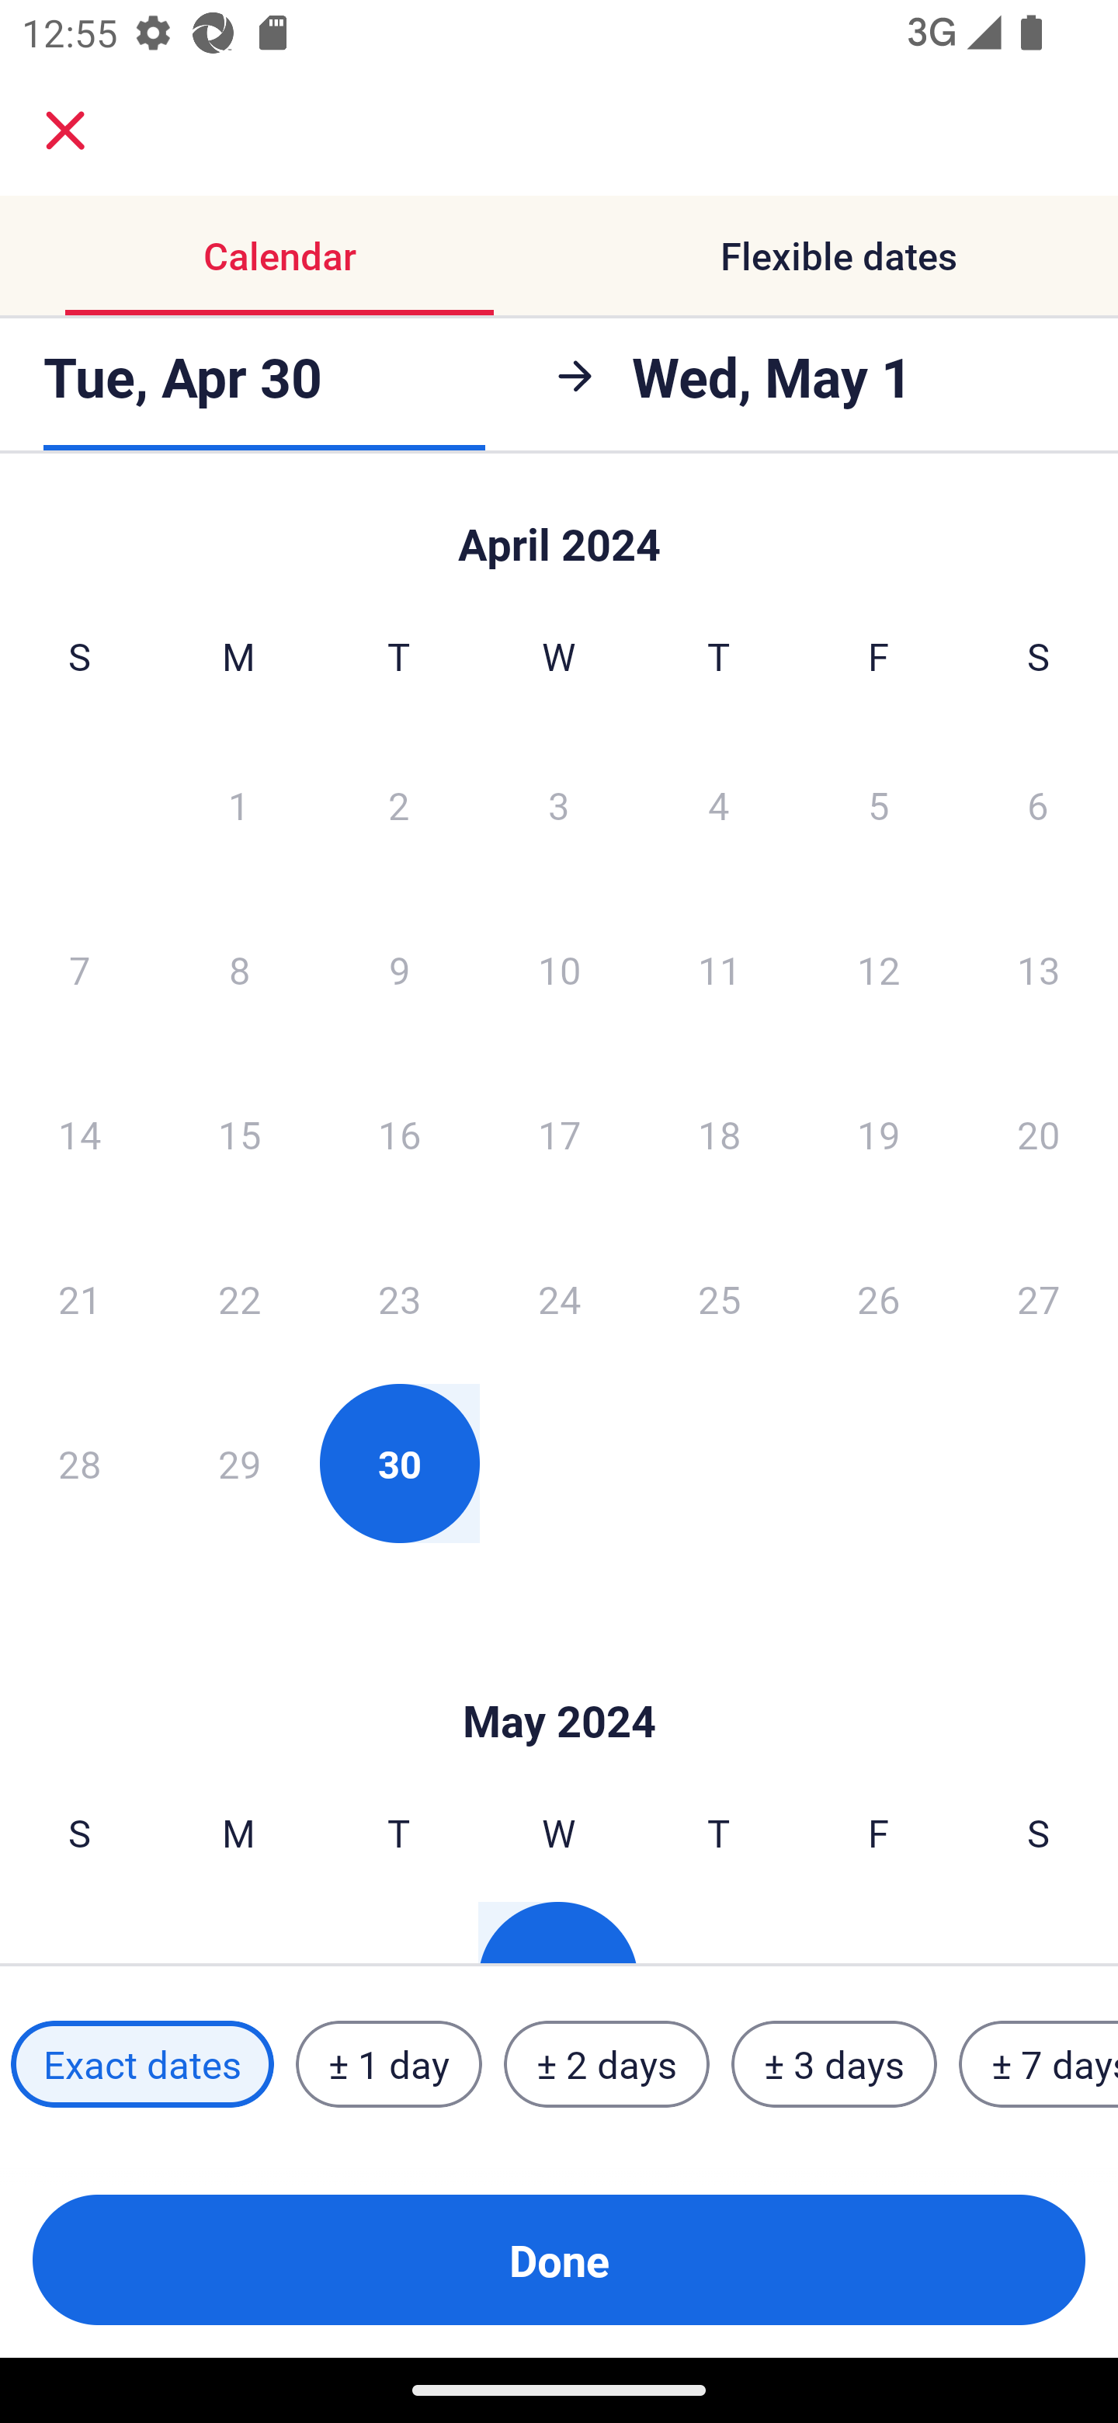  Describe the element at coordinates (239, 1298) in the screenshot. I see `22 Monday, April 22, 2024` at that location.